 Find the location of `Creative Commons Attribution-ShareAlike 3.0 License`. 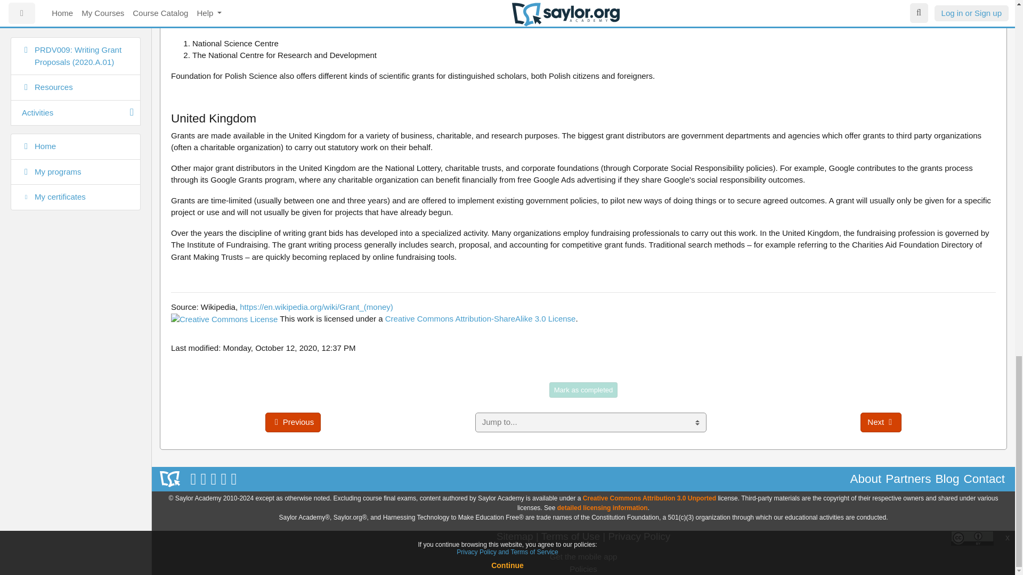

Creative Commons Attribution-ShareAlike 3.0 License is located at coordinates (481, 318).